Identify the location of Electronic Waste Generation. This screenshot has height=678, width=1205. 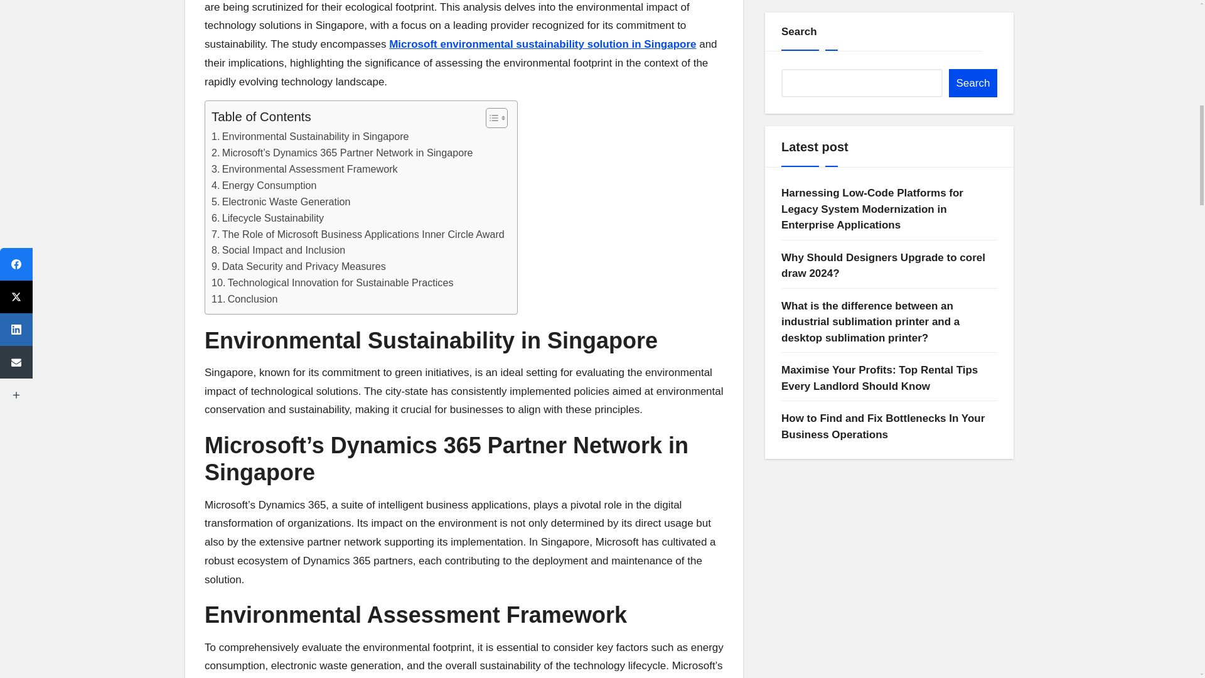
(281, 202).